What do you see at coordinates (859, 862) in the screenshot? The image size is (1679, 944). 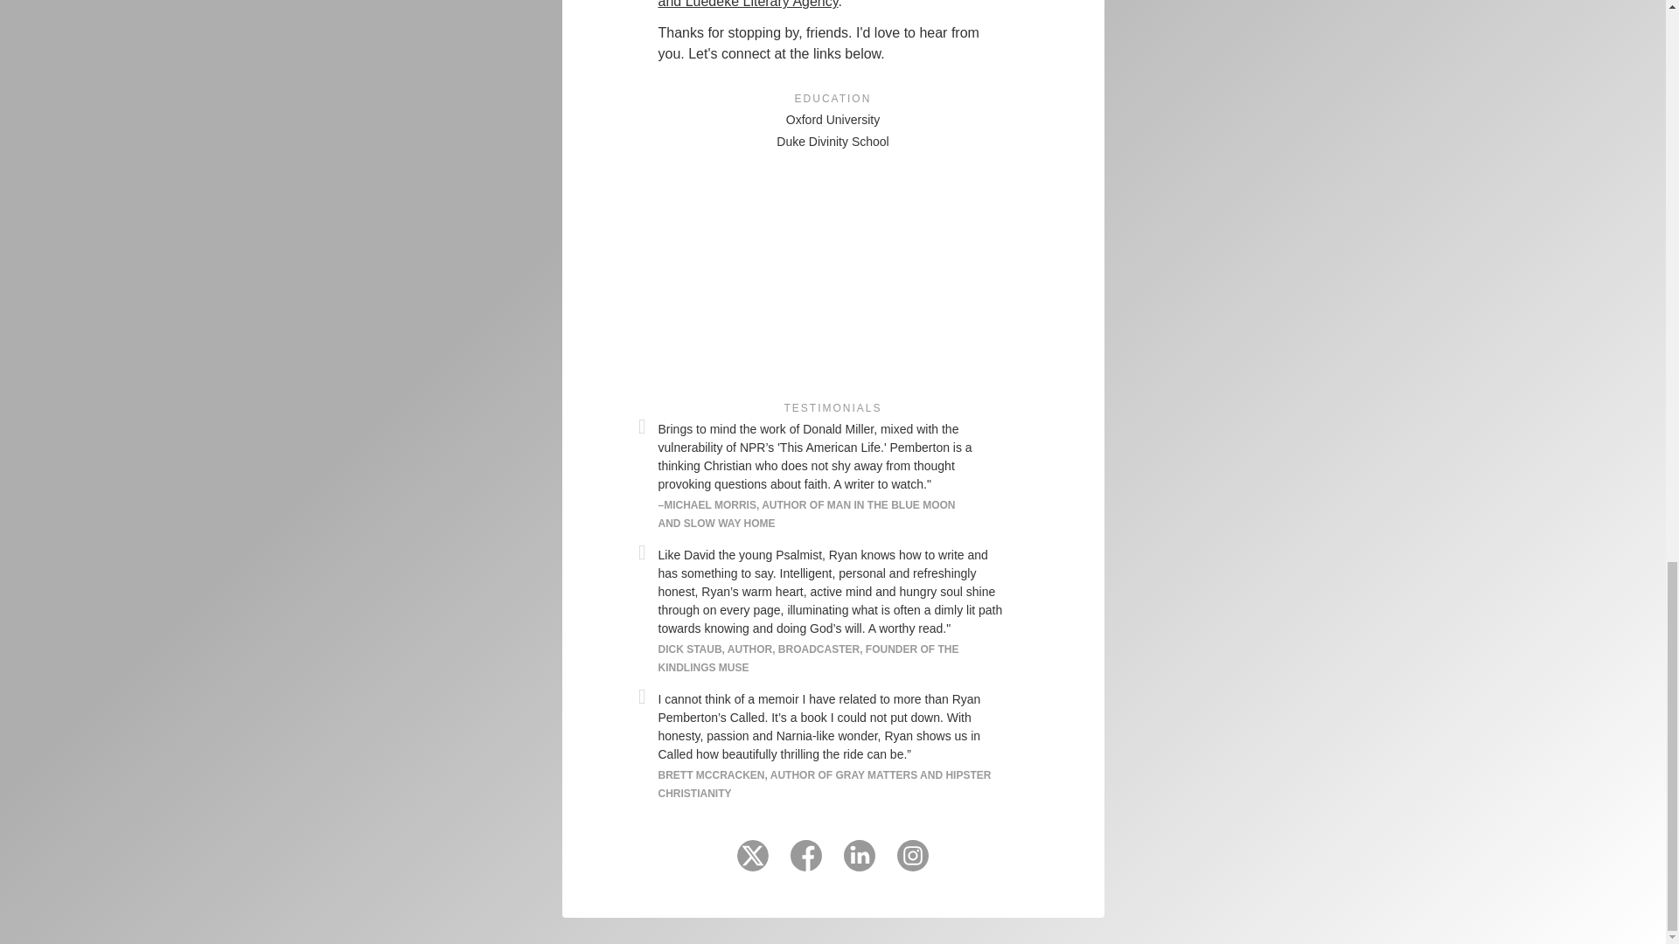 I see `Visit me on LinkedIn` at bounding box center [859, 862].